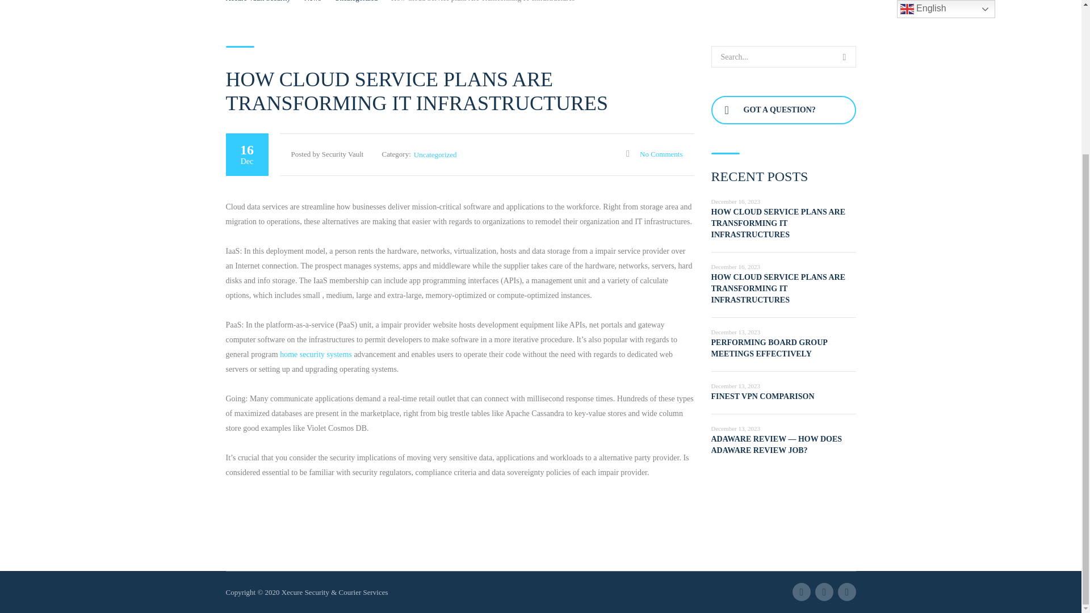 Image resolution: width=1090 pixels, height=613 pixels. What do you see at coordinates (312, 1) in the screenshot?
I see `News` at bounding box center [312, 1].